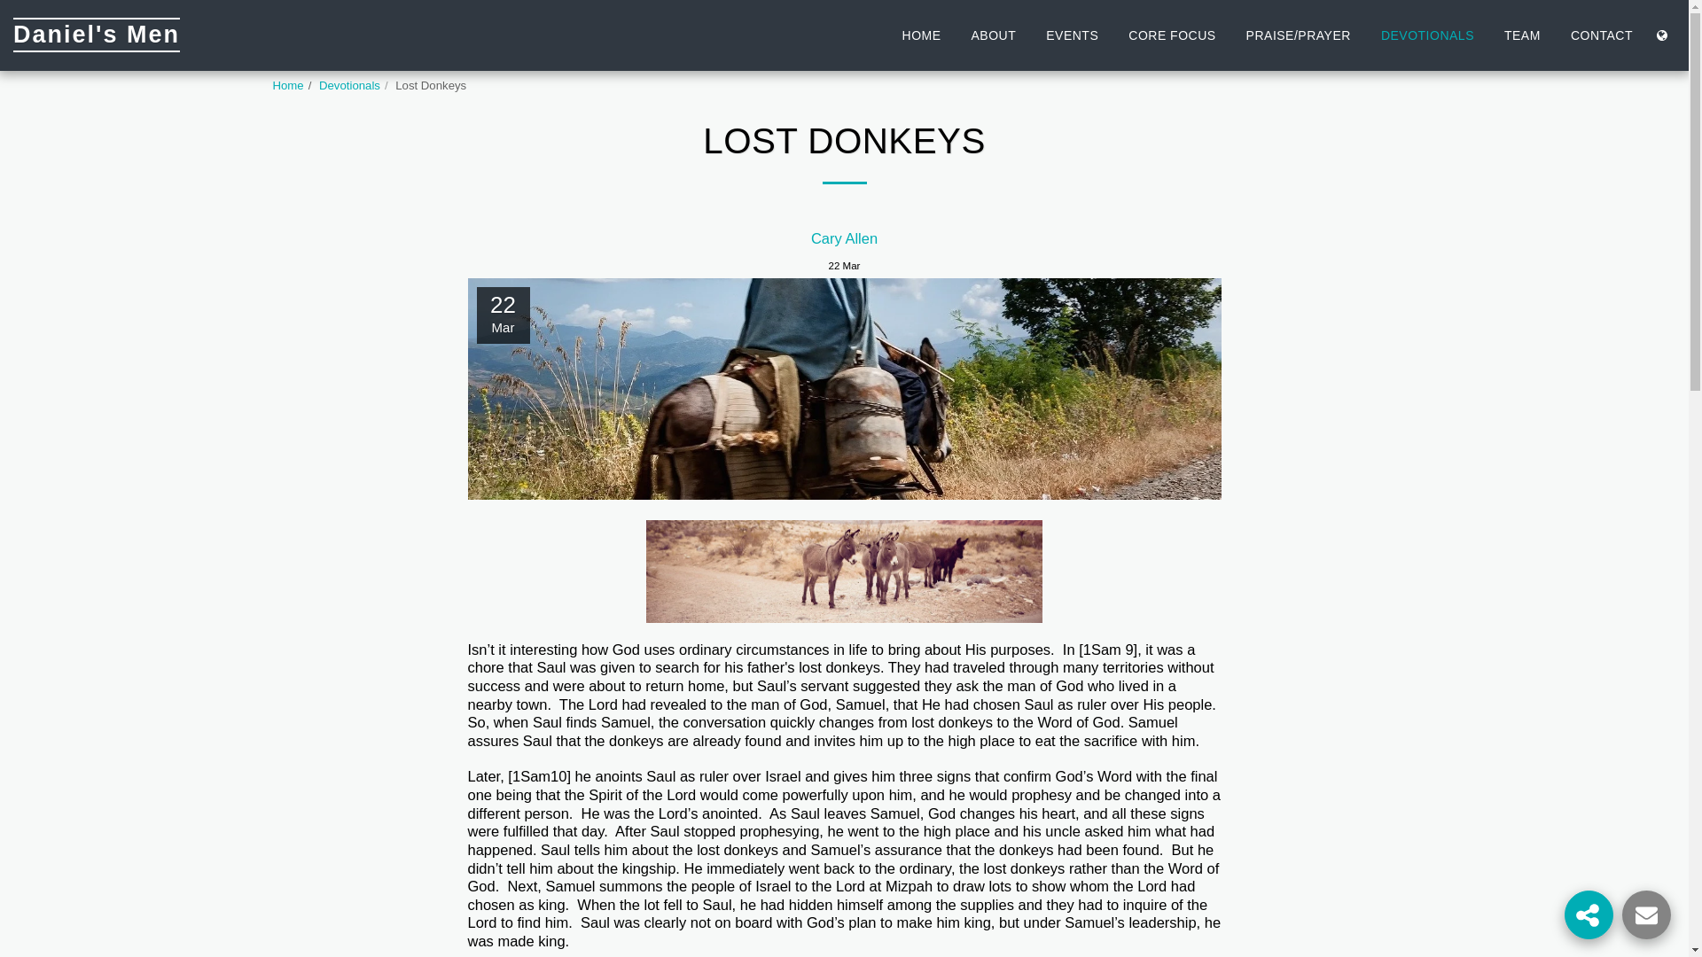 This screenshot has height=957, width=1702. Describe the element at coordinates (288, 85) in the screenshot. I see `Home` at that location.